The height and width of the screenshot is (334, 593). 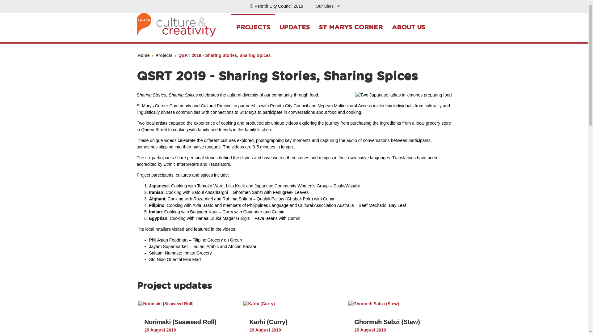 What do you see at coordinates (387, 322) in the screenshot?
I see `Ghormeh Sabzi (Stew)` at bounding box center [387, 322].